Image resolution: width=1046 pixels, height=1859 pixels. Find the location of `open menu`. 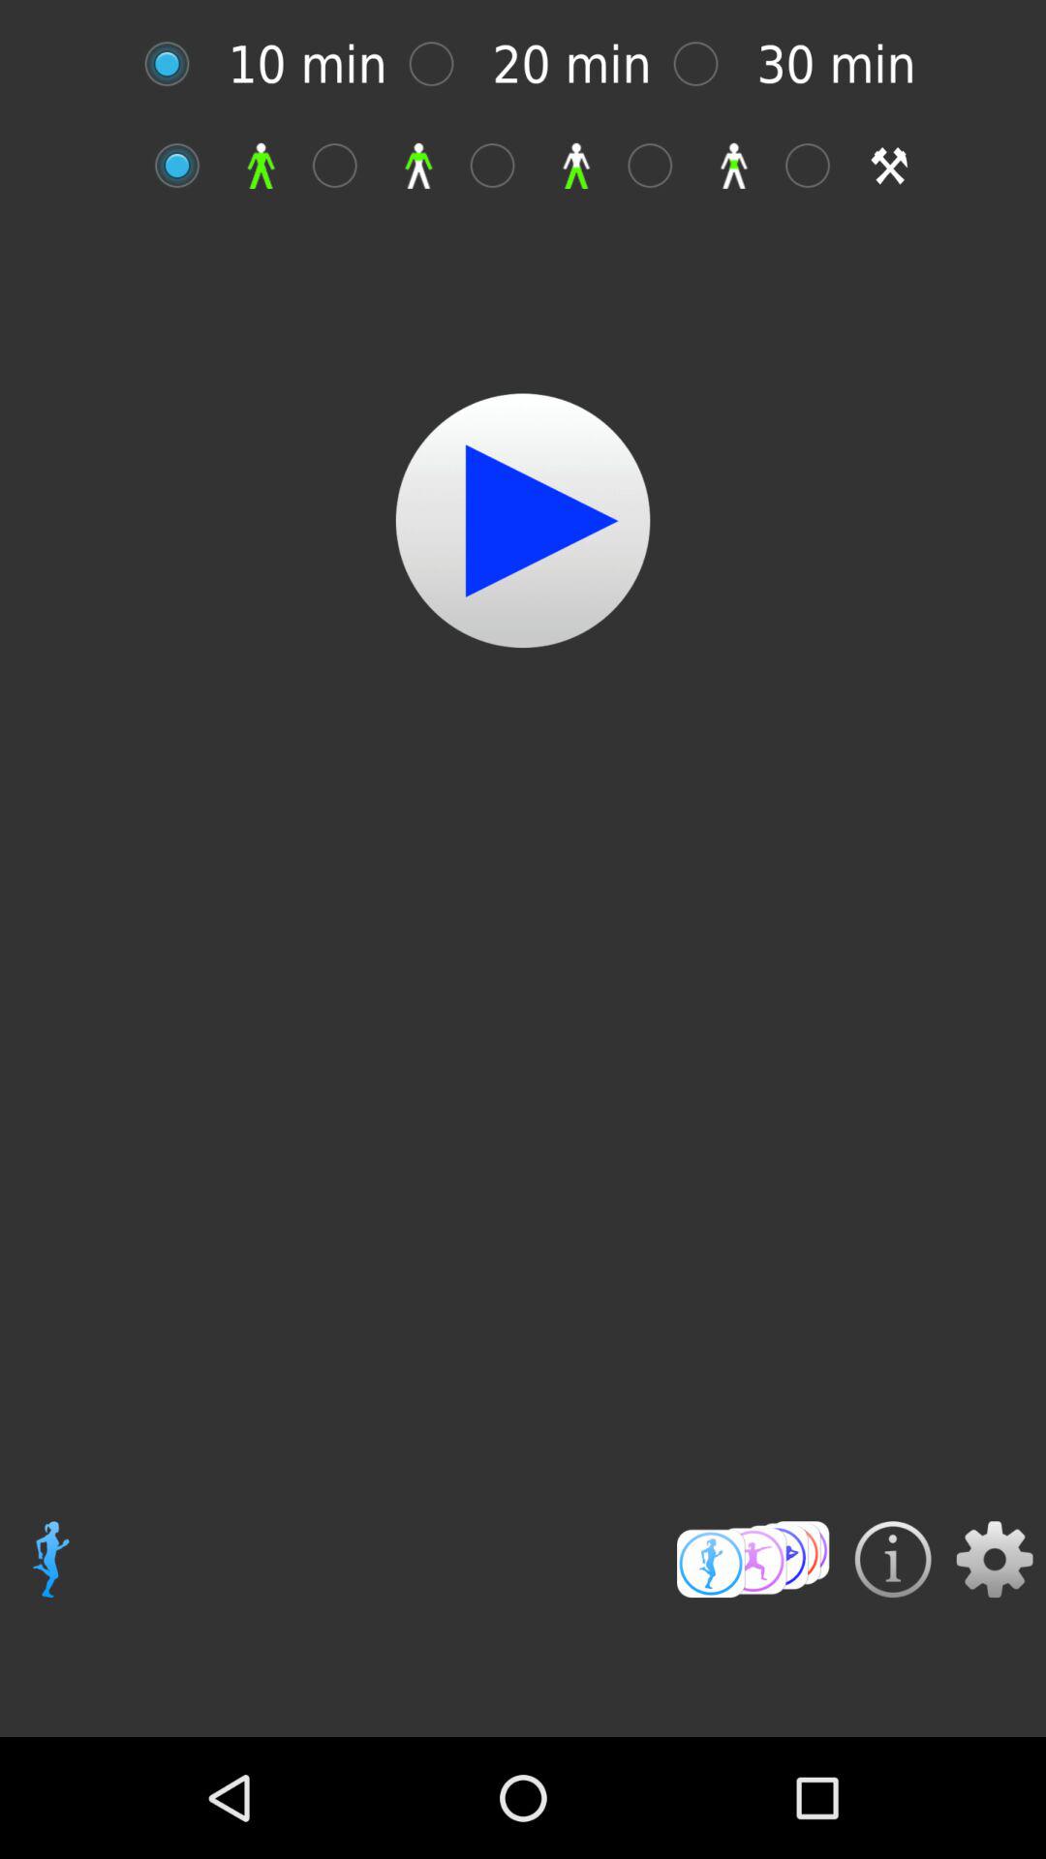

open menu is located at coordinates (754, 1559).